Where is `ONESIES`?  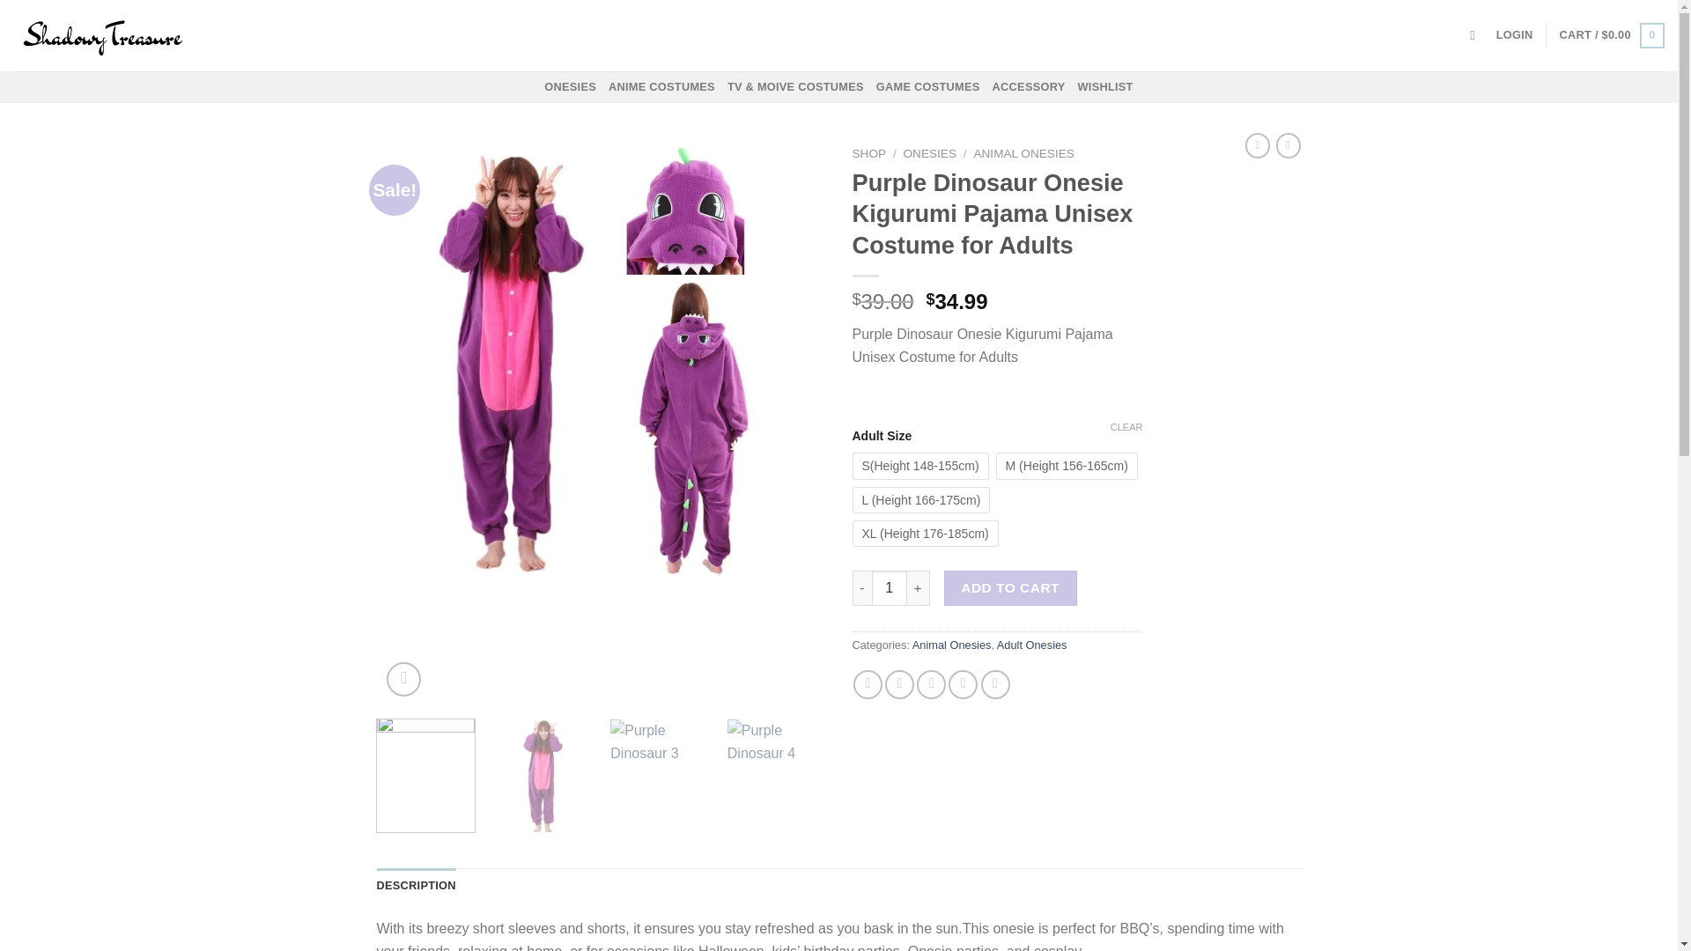 ONESIES is located at coordinates (571, 86).